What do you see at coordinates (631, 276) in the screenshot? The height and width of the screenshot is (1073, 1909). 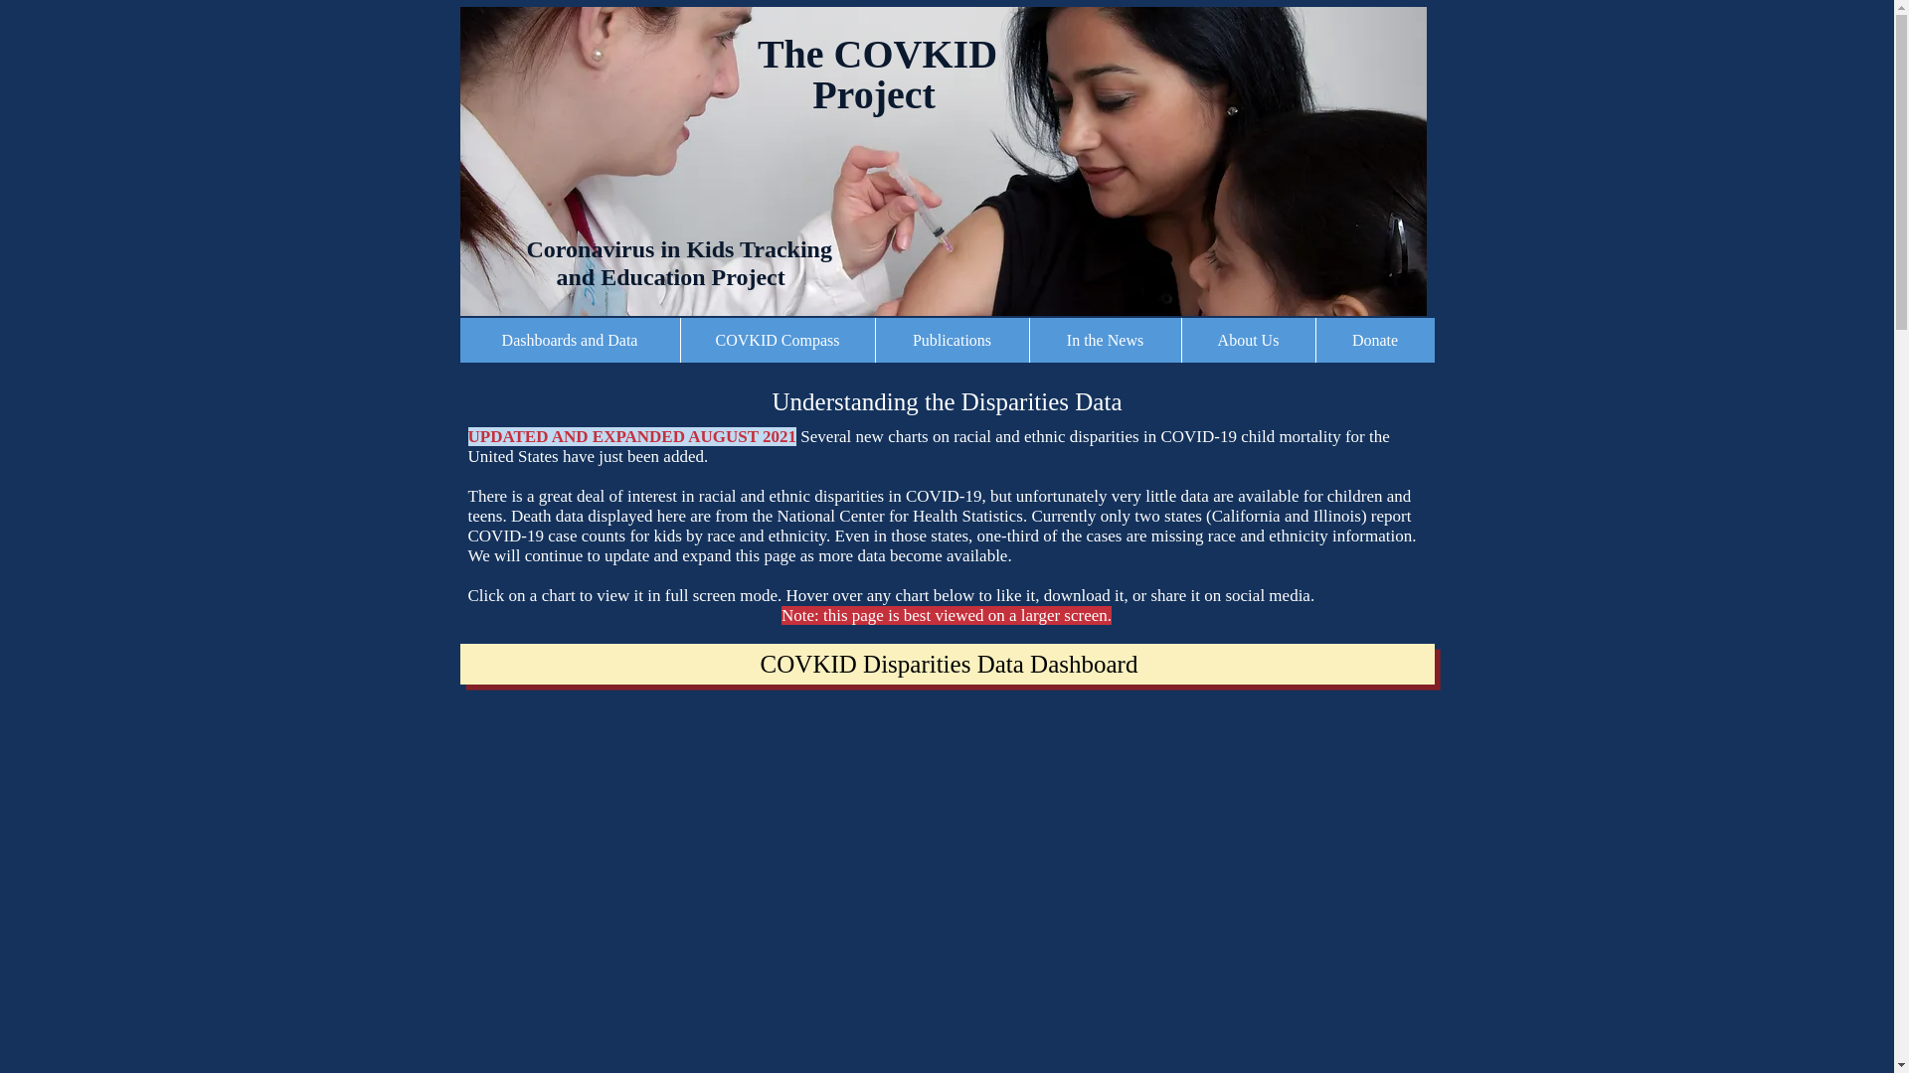 I see `             and Education Project` at bounding box center [631, 276].